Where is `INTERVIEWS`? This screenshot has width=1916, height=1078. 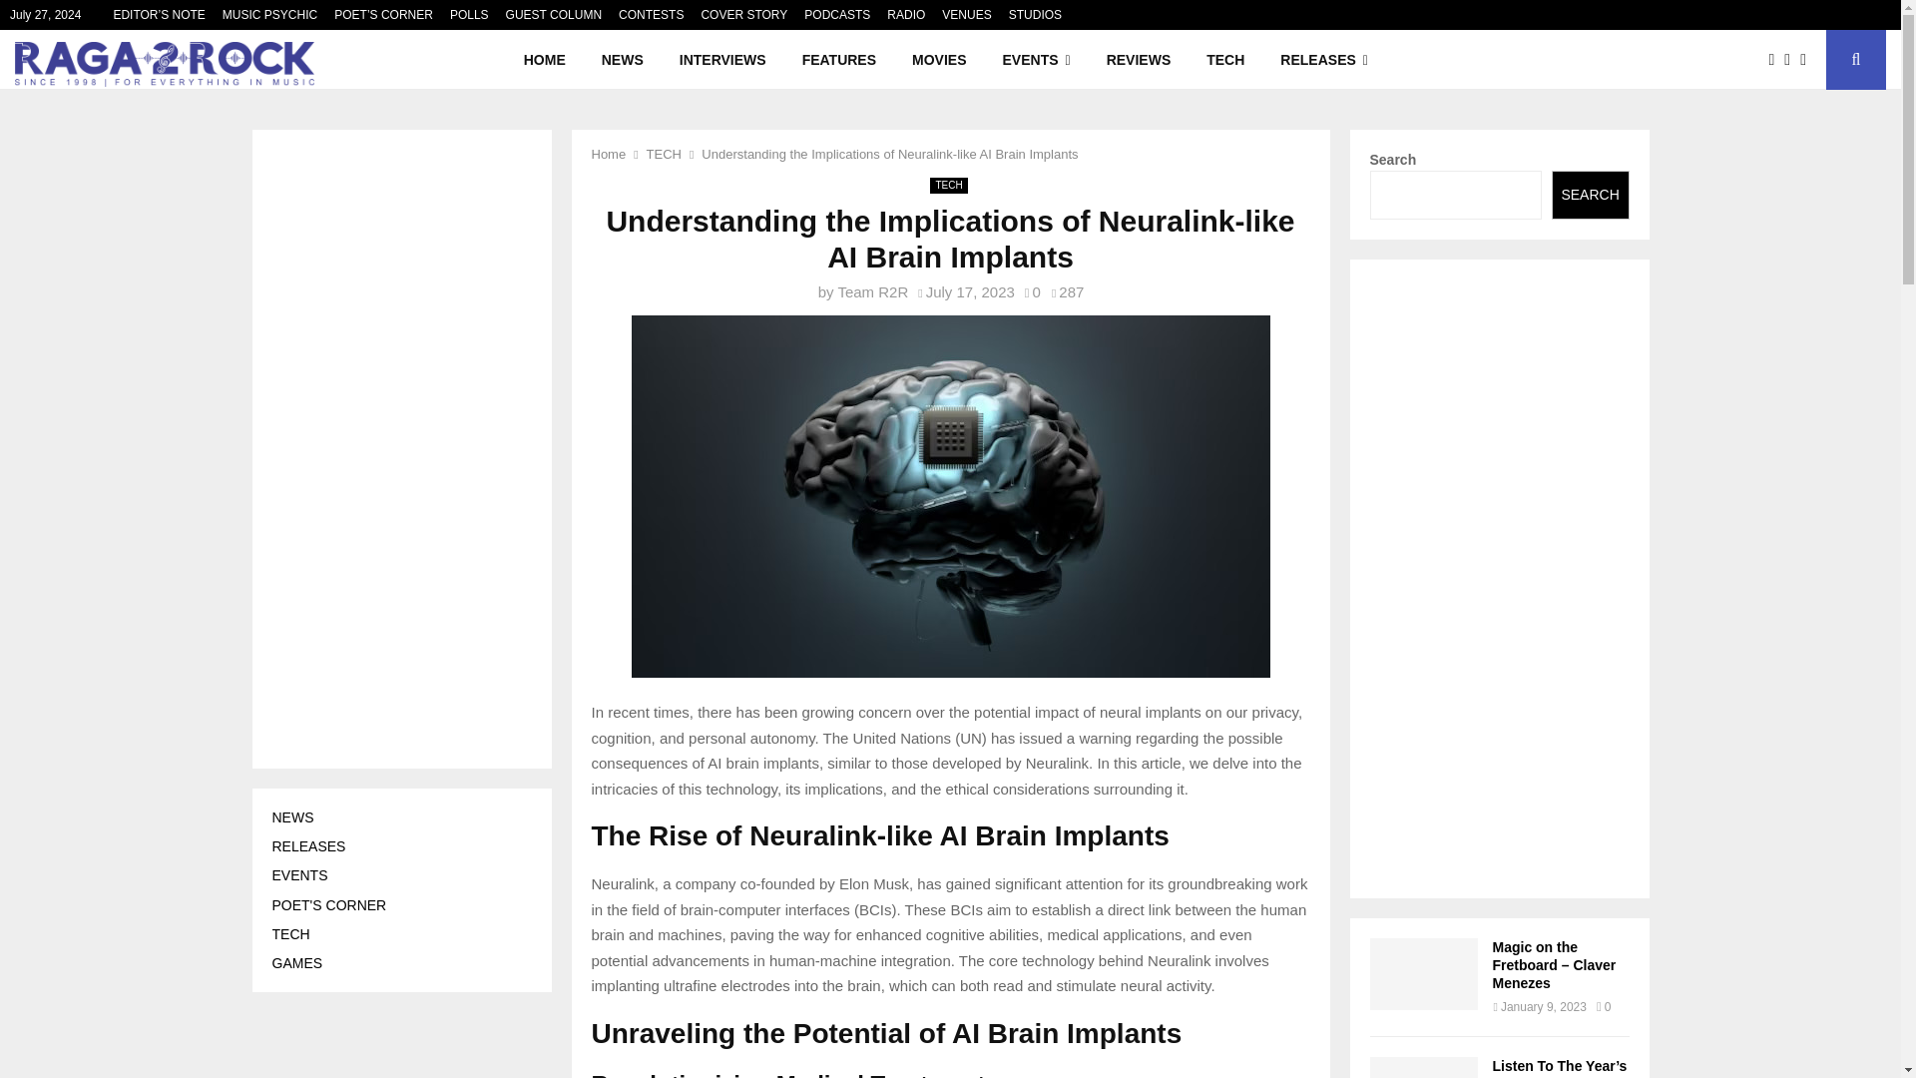
INTERVIEWS is located at coordinates (722, 60).